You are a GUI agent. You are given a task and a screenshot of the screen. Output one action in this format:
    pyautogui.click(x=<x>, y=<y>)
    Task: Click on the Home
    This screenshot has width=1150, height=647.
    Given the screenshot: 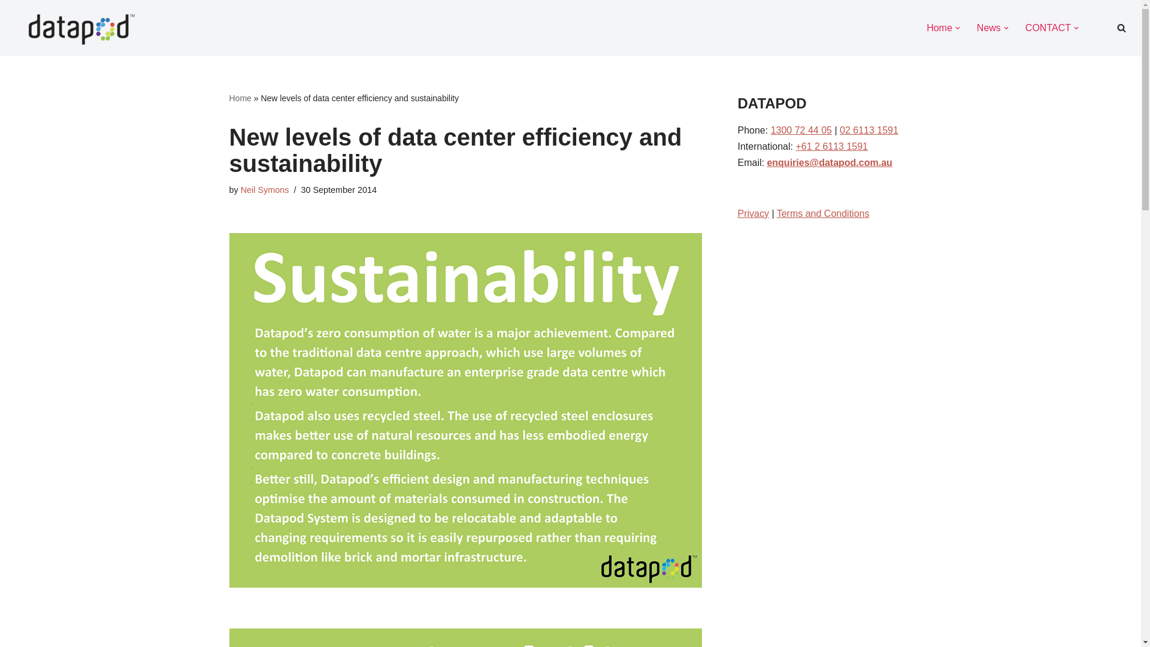 What is the action you would take?
    pyautogui.click(x=939, y=28)
    